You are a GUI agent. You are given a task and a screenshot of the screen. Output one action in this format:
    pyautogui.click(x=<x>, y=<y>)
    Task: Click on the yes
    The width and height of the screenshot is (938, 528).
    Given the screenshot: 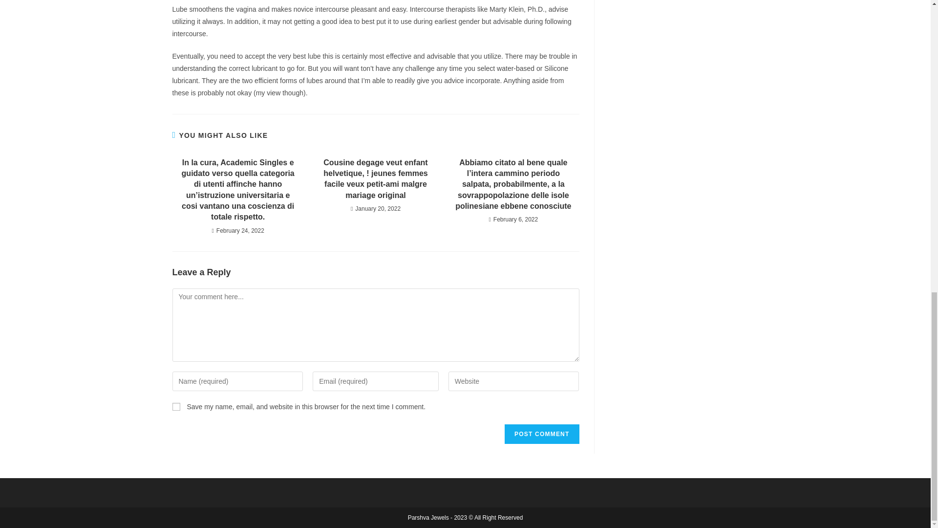 What is the action you would take?
    pyautogui.click(x=176, y=407)
    